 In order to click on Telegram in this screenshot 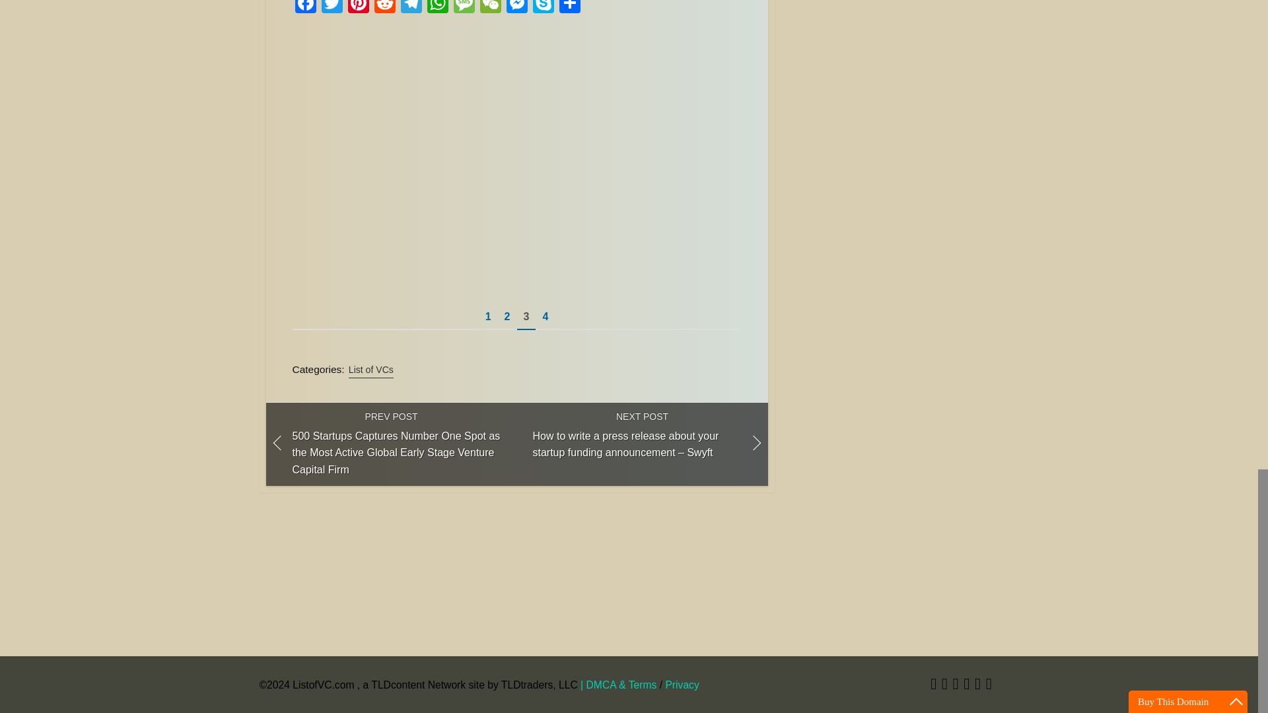, I will do `click(411, 8)`.